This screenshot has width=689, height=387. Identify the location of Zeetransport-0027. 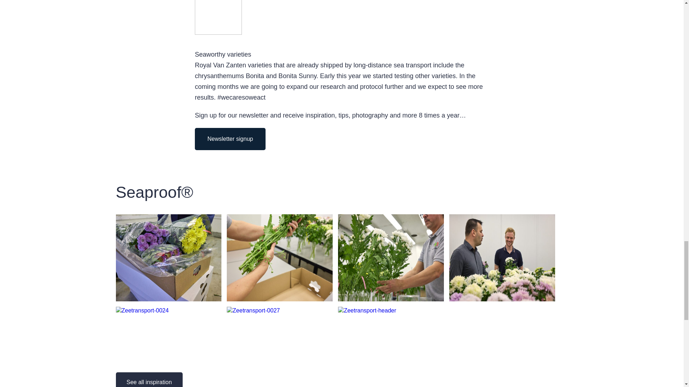
(280, 374).